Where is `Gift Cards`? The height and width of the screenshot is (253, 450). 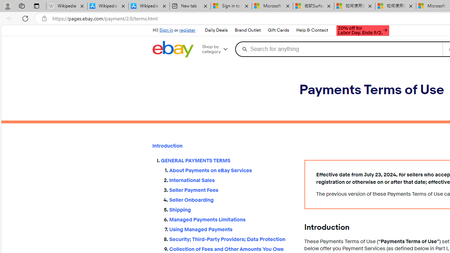 Gift Cards is located at coordinates (278, 30).